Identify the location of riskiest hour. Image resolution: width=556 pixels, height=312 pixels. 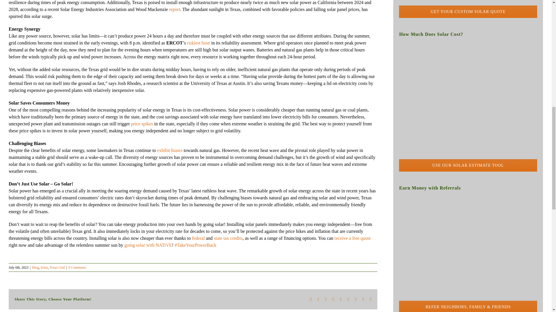
(198, 43).